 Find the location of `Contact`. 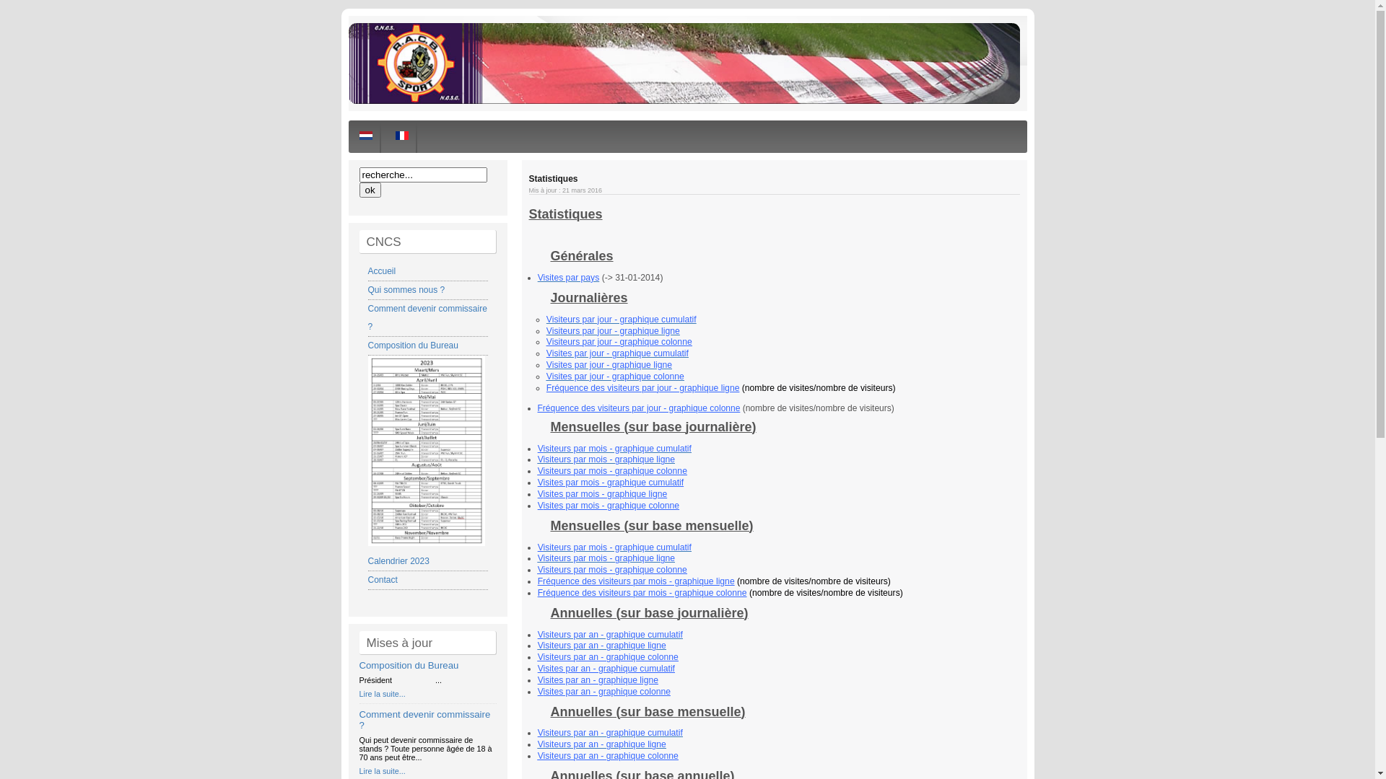

Contact is located at coordinates (383, 580).